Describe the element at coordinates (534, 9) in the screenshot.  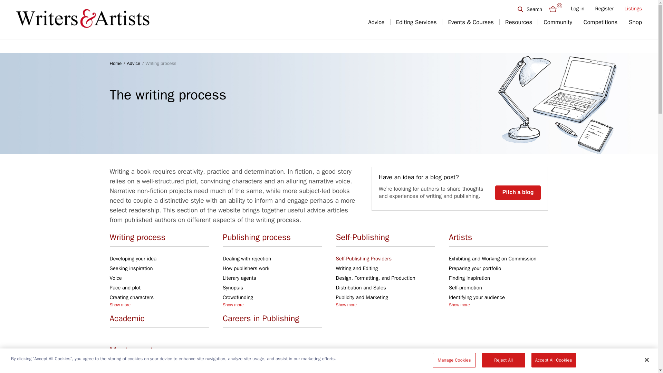
I see `Search` at that location.